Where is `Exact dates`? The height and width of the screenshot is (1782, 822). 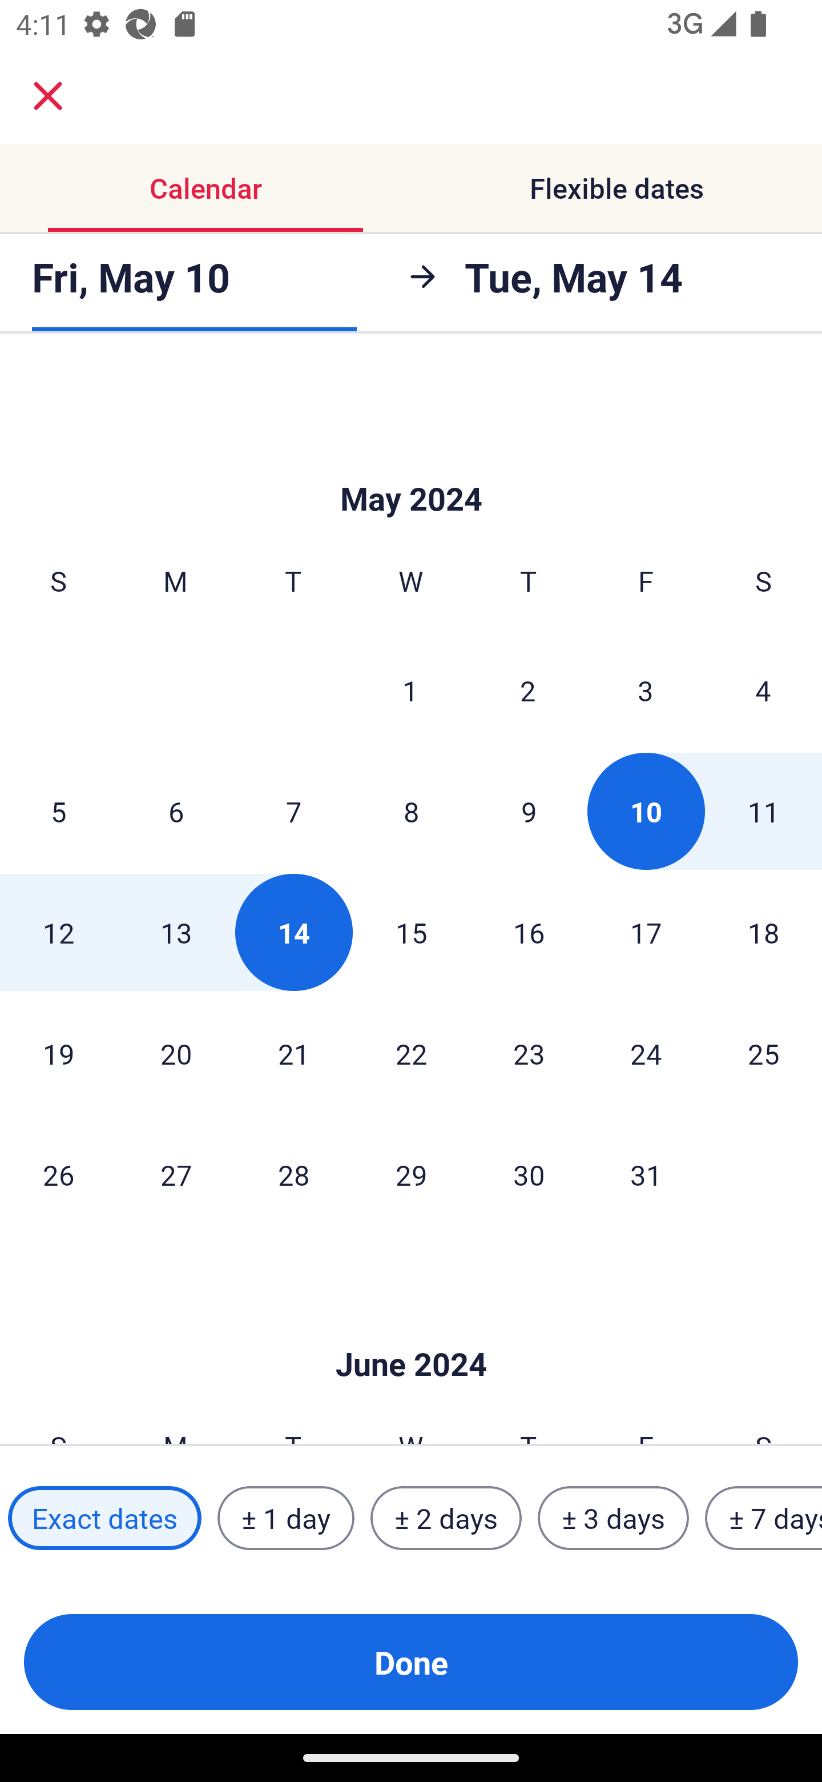
Exact dates is located at coordinates (104, 1518).